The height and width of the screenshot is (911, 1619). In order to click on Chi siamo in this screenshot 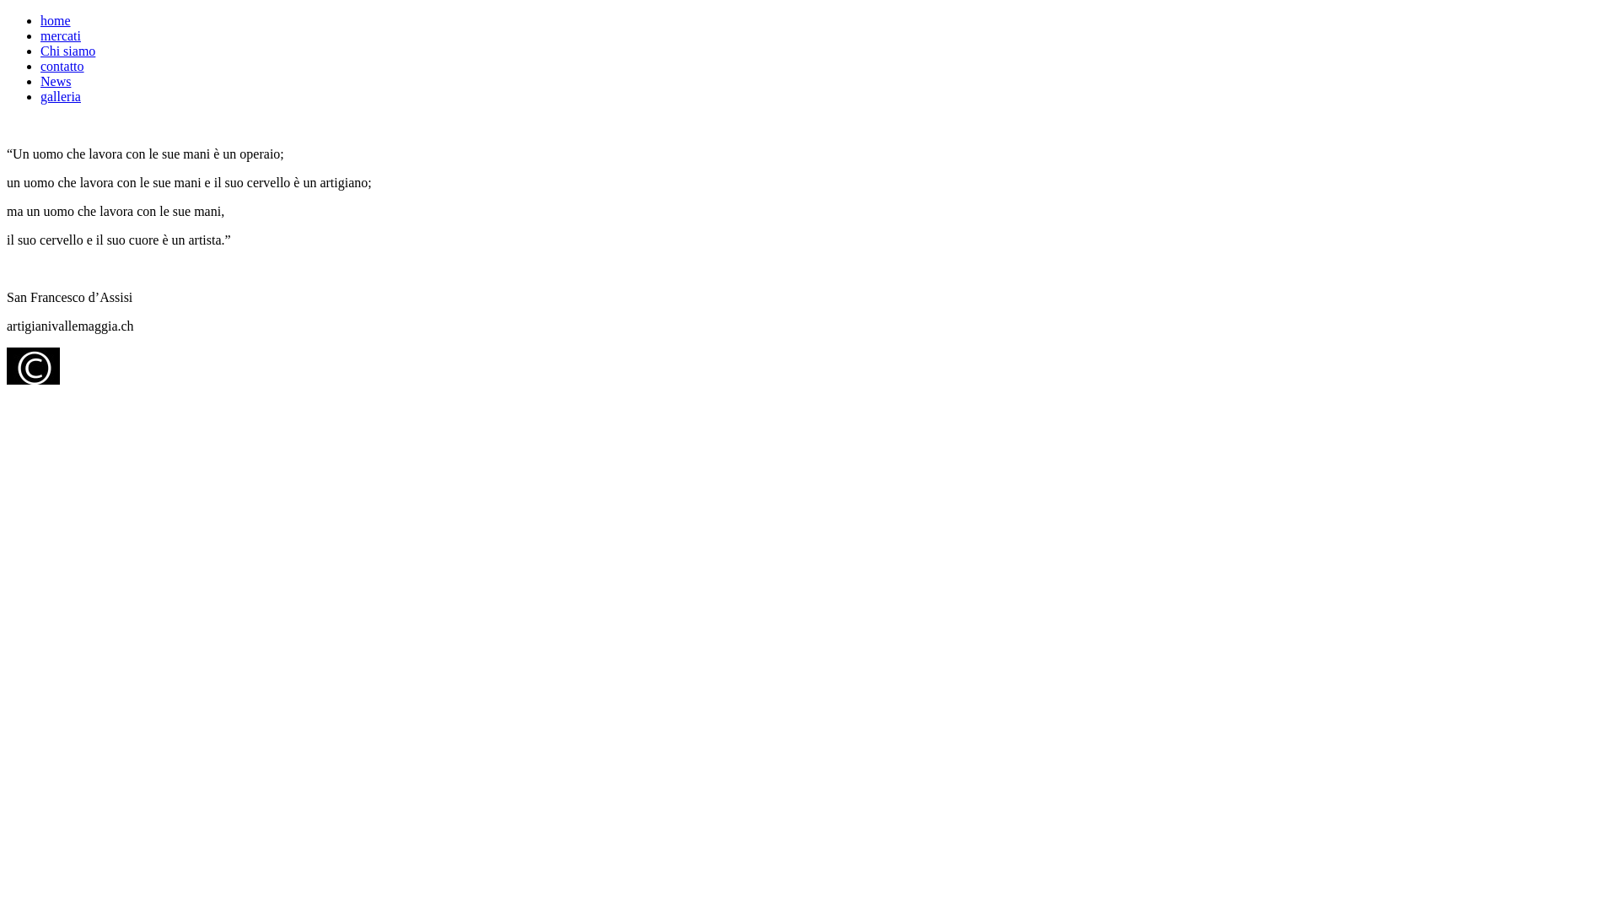, I will do `click(67, 51)`.